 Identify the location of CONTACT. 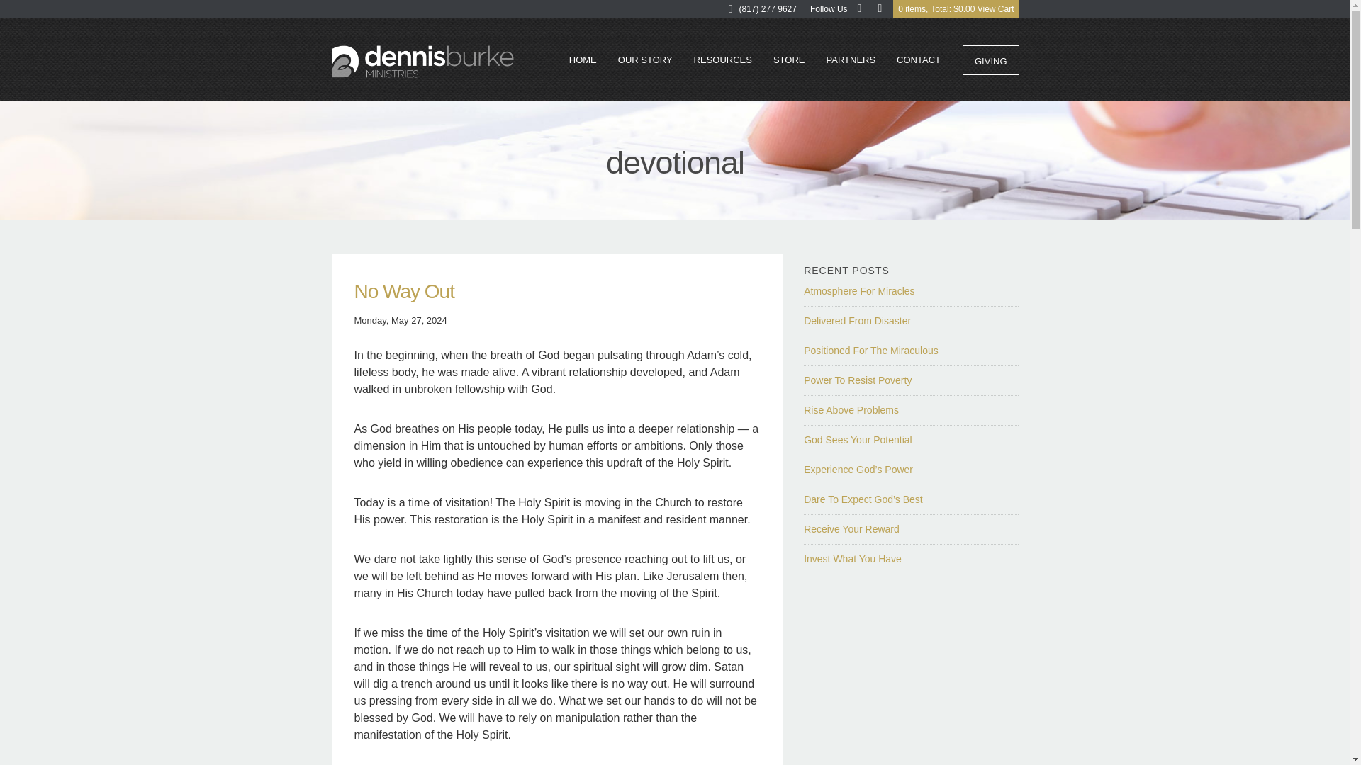
(919, 59).